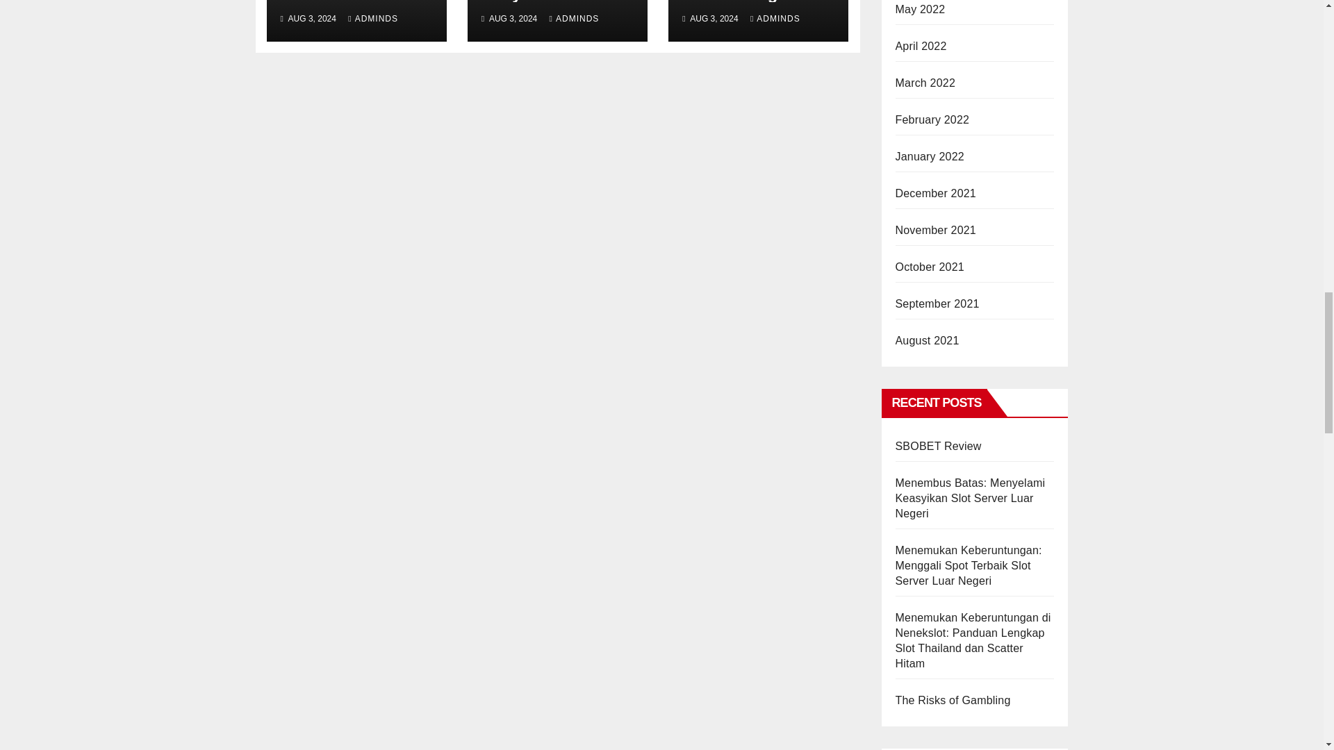 The width and height of the screenshot is (1334, 750). Describe the element at coordinates (574, 18) in the screenshot. I see `ADMINDS` at that location.